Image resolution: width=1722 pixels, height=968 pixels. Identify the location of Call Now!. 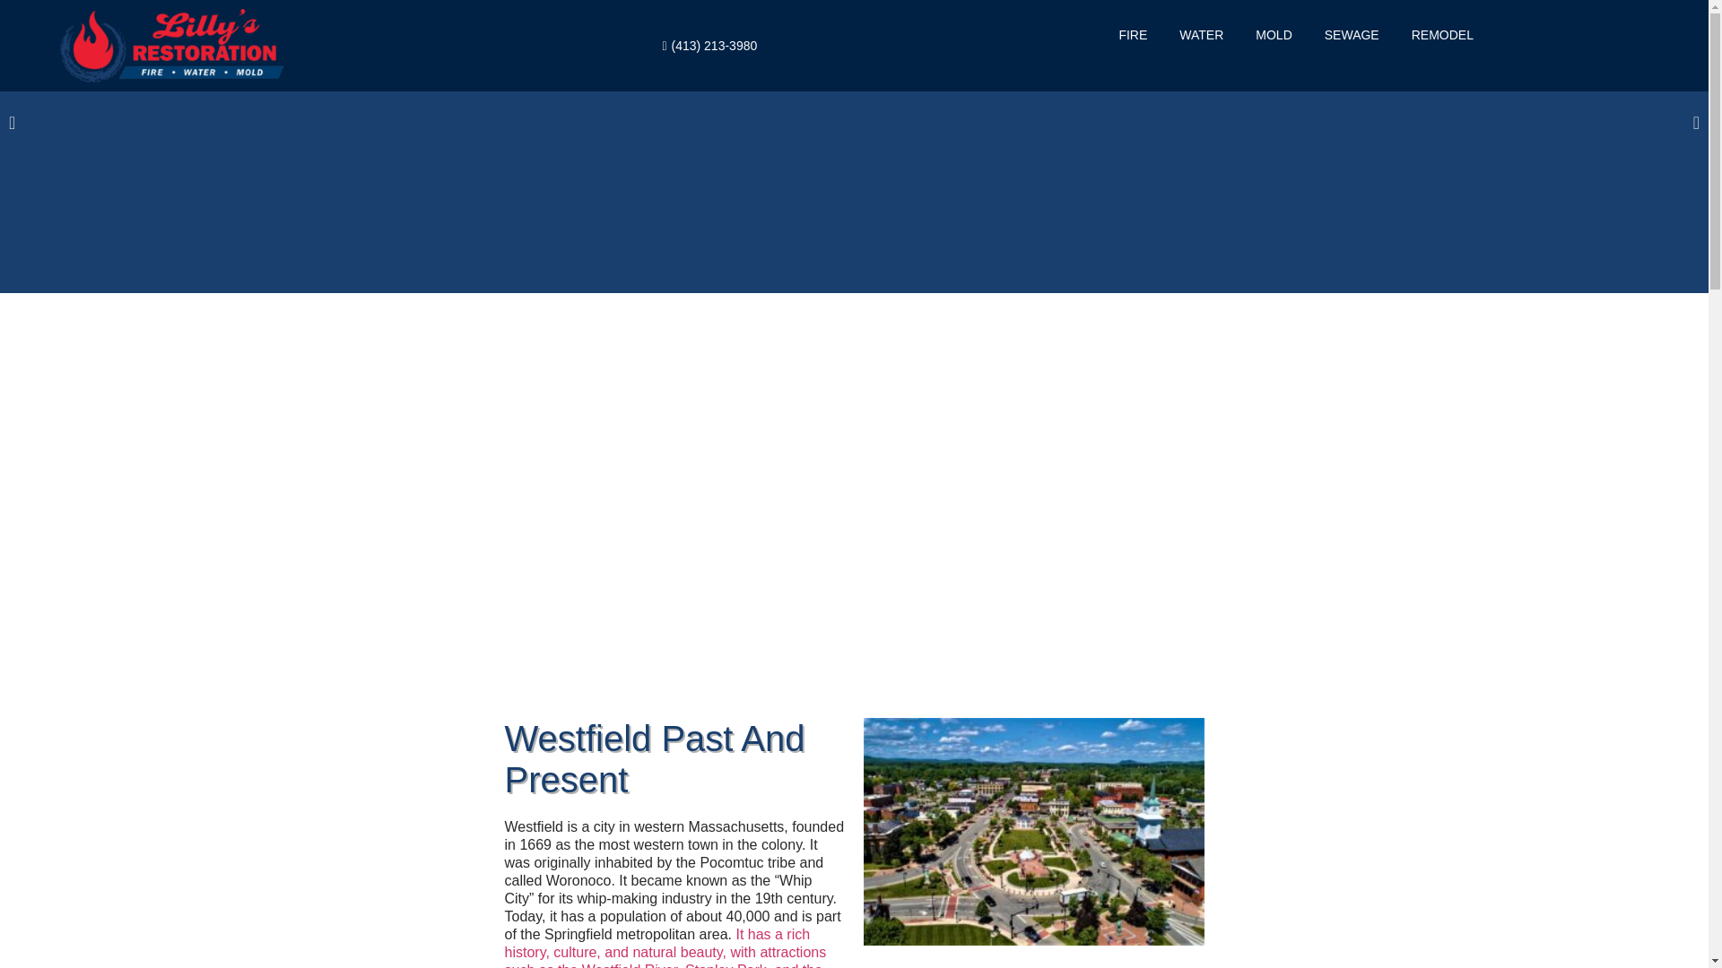
(856, 679).